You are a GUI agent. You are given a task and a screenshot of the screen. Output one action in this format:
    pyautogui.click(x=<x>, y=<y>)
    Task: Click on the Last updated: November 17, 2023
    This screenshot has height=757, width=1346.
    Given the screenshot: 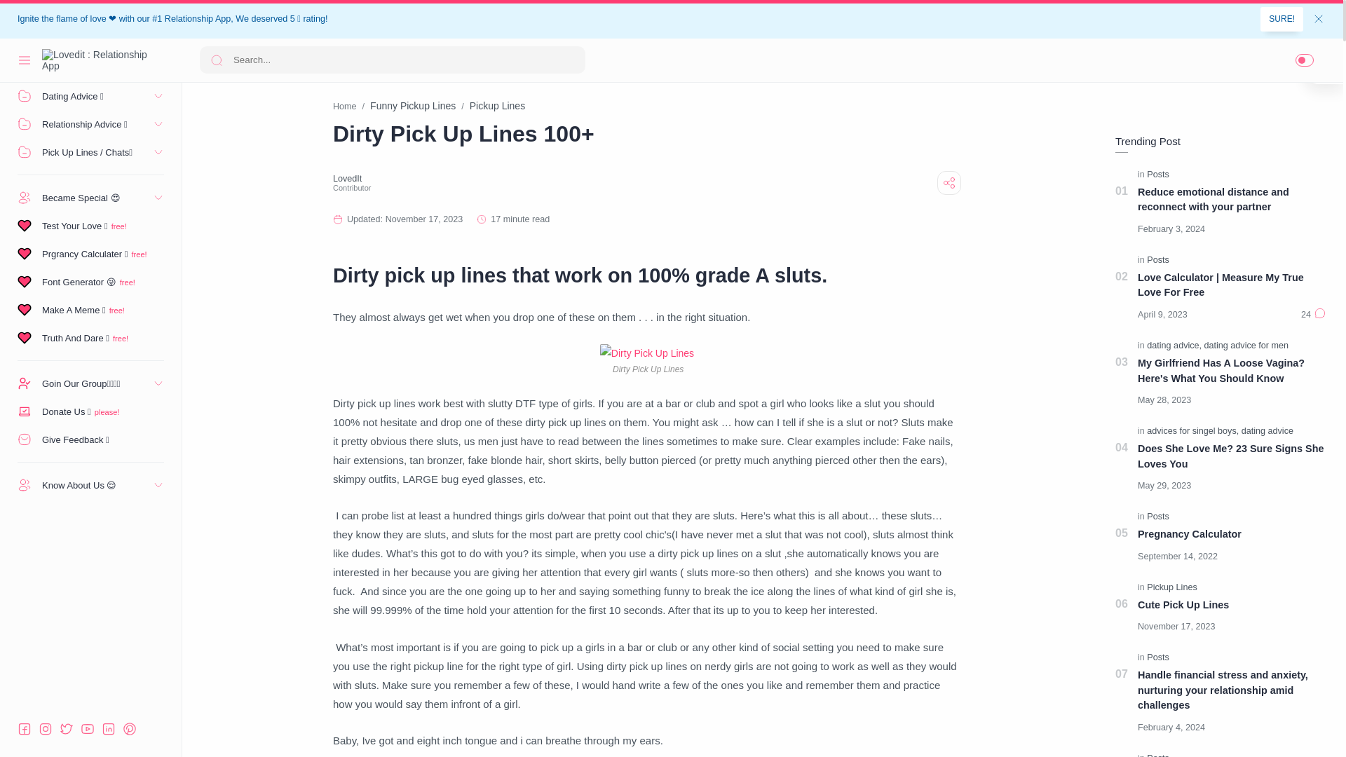 What is the action you would take?
    pyautogui.click(x=412, y=219)
    